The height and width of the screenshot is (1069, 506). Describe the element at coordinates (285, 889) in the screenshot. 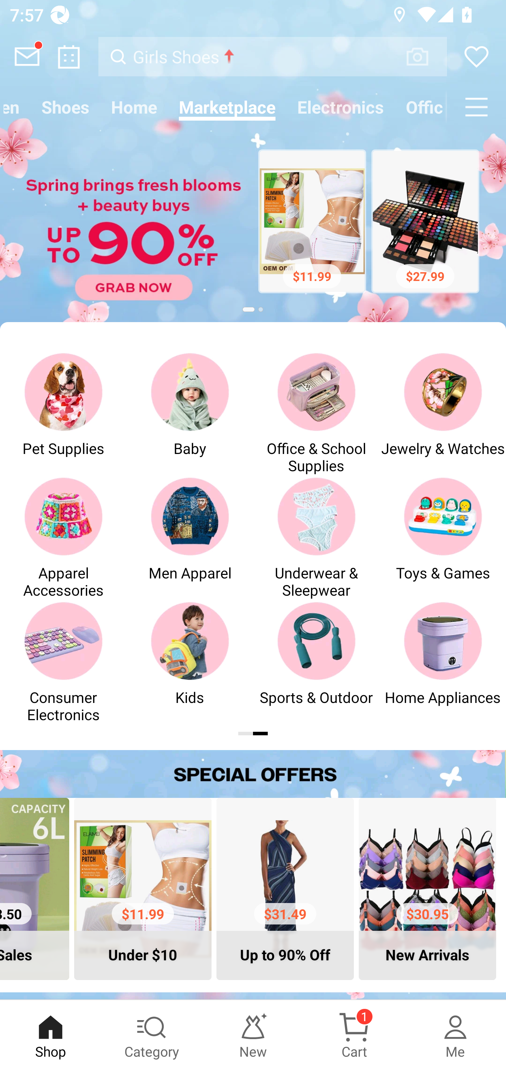

I see `$31.49 Up to 90% Off` at that location.